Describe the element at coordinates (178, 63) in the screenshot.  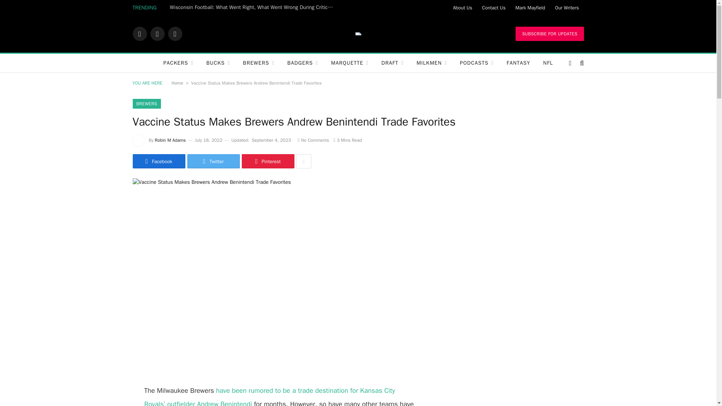
I see `PACKERS` at that location.